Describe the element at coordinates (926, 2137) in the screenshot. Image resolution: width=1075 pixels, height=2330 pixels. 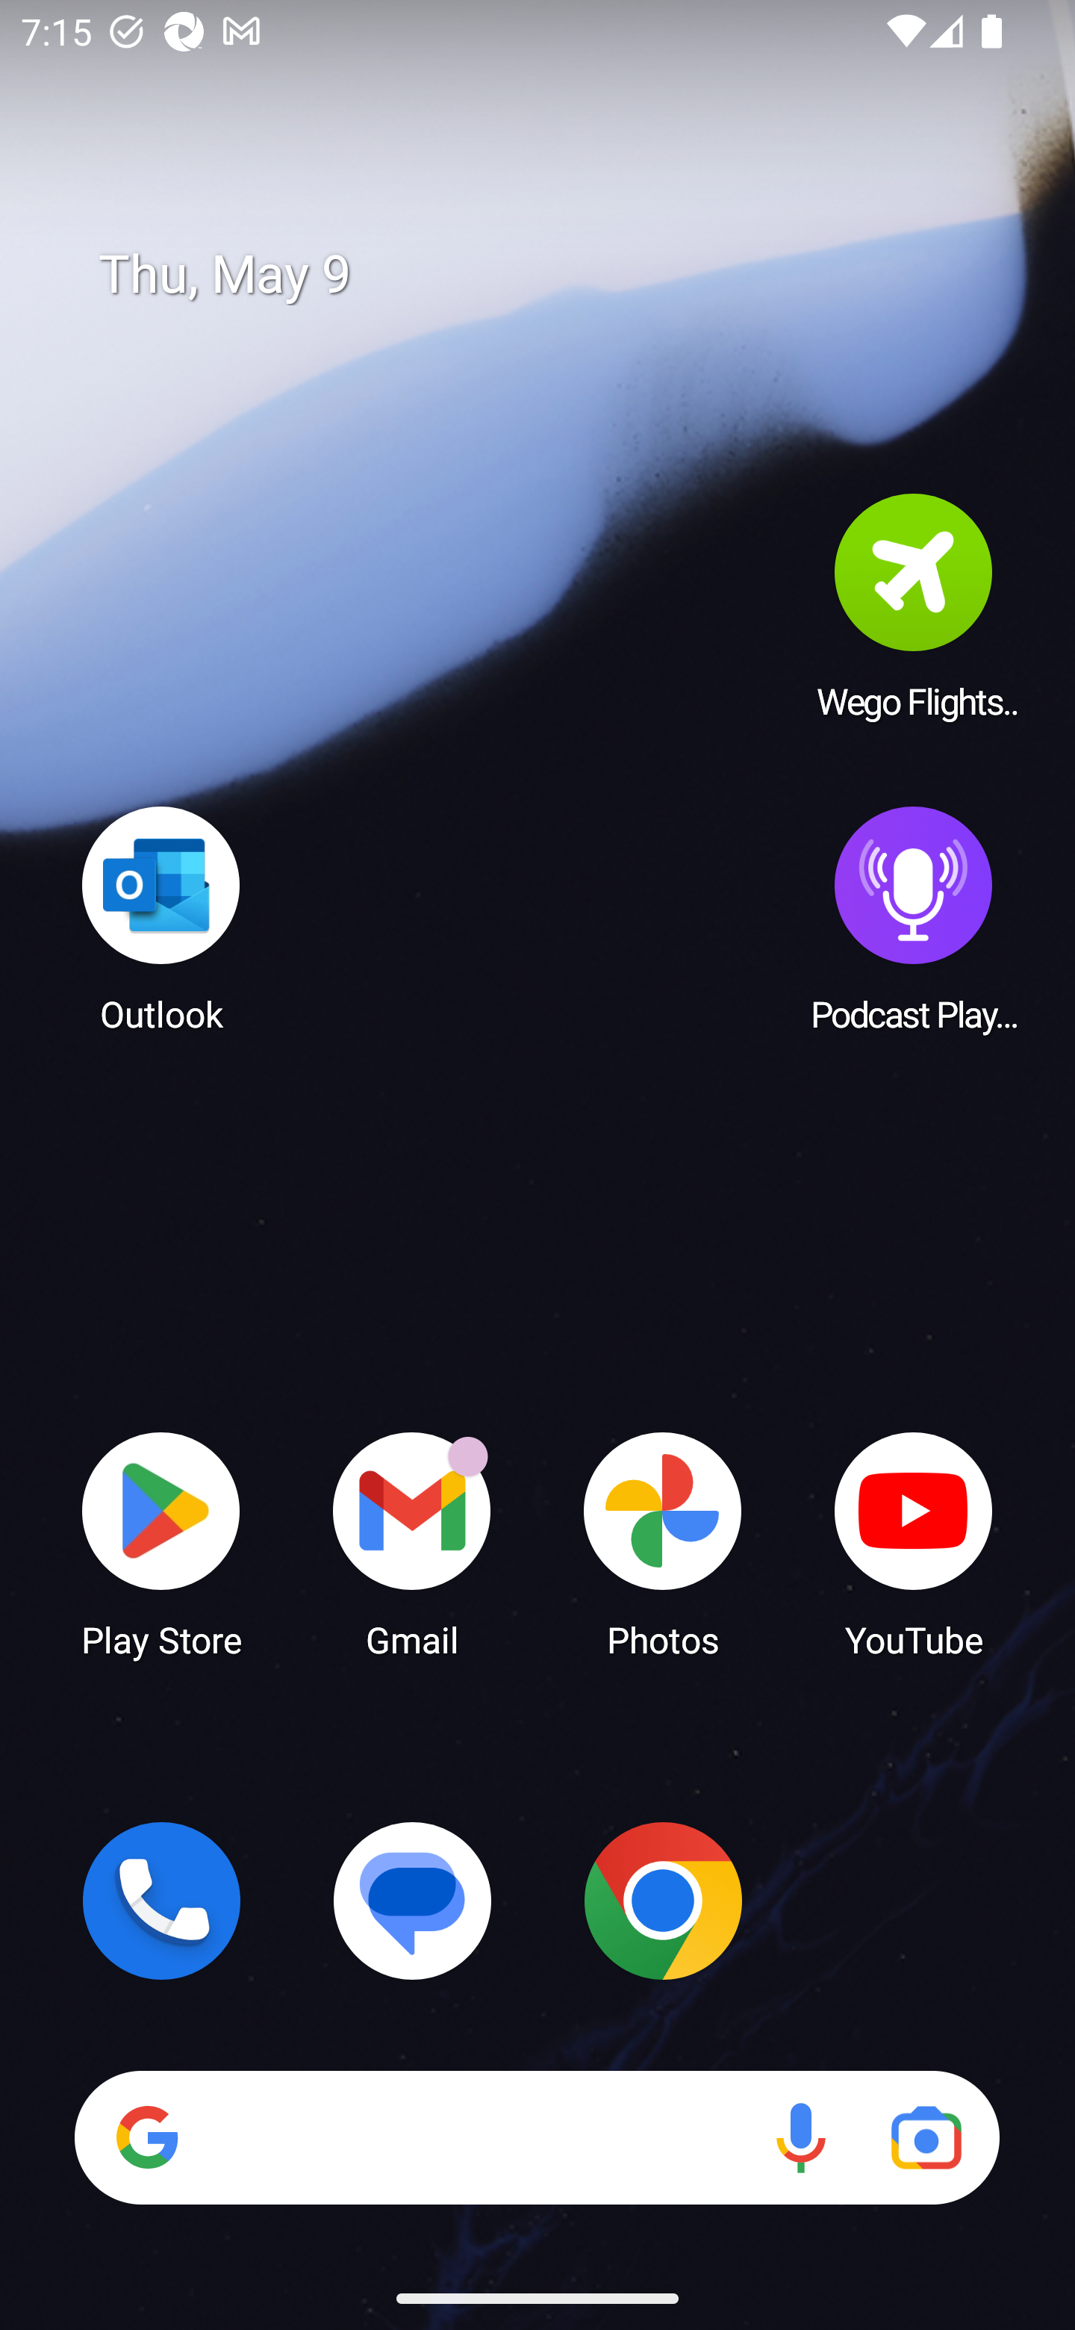
I see `Google Lens` at that location.